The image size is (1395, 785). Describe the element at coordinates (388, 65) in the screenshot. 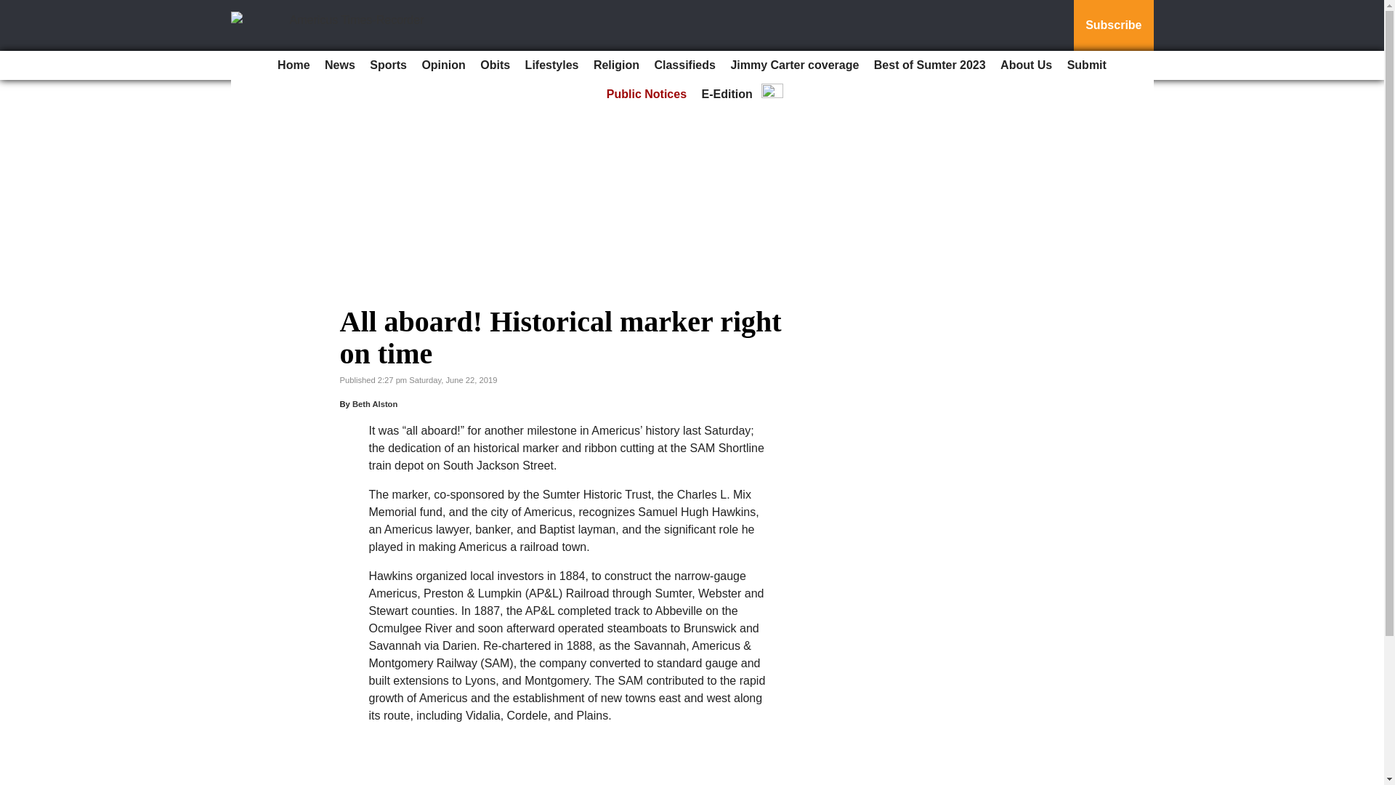

I see `Sports` at that location.